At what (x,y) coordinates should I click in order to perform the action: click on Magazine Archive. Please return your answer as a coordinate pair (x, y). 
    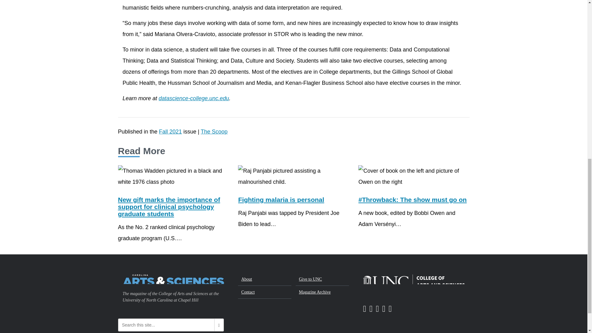
    Looking at the image, I should click on (322, 292).